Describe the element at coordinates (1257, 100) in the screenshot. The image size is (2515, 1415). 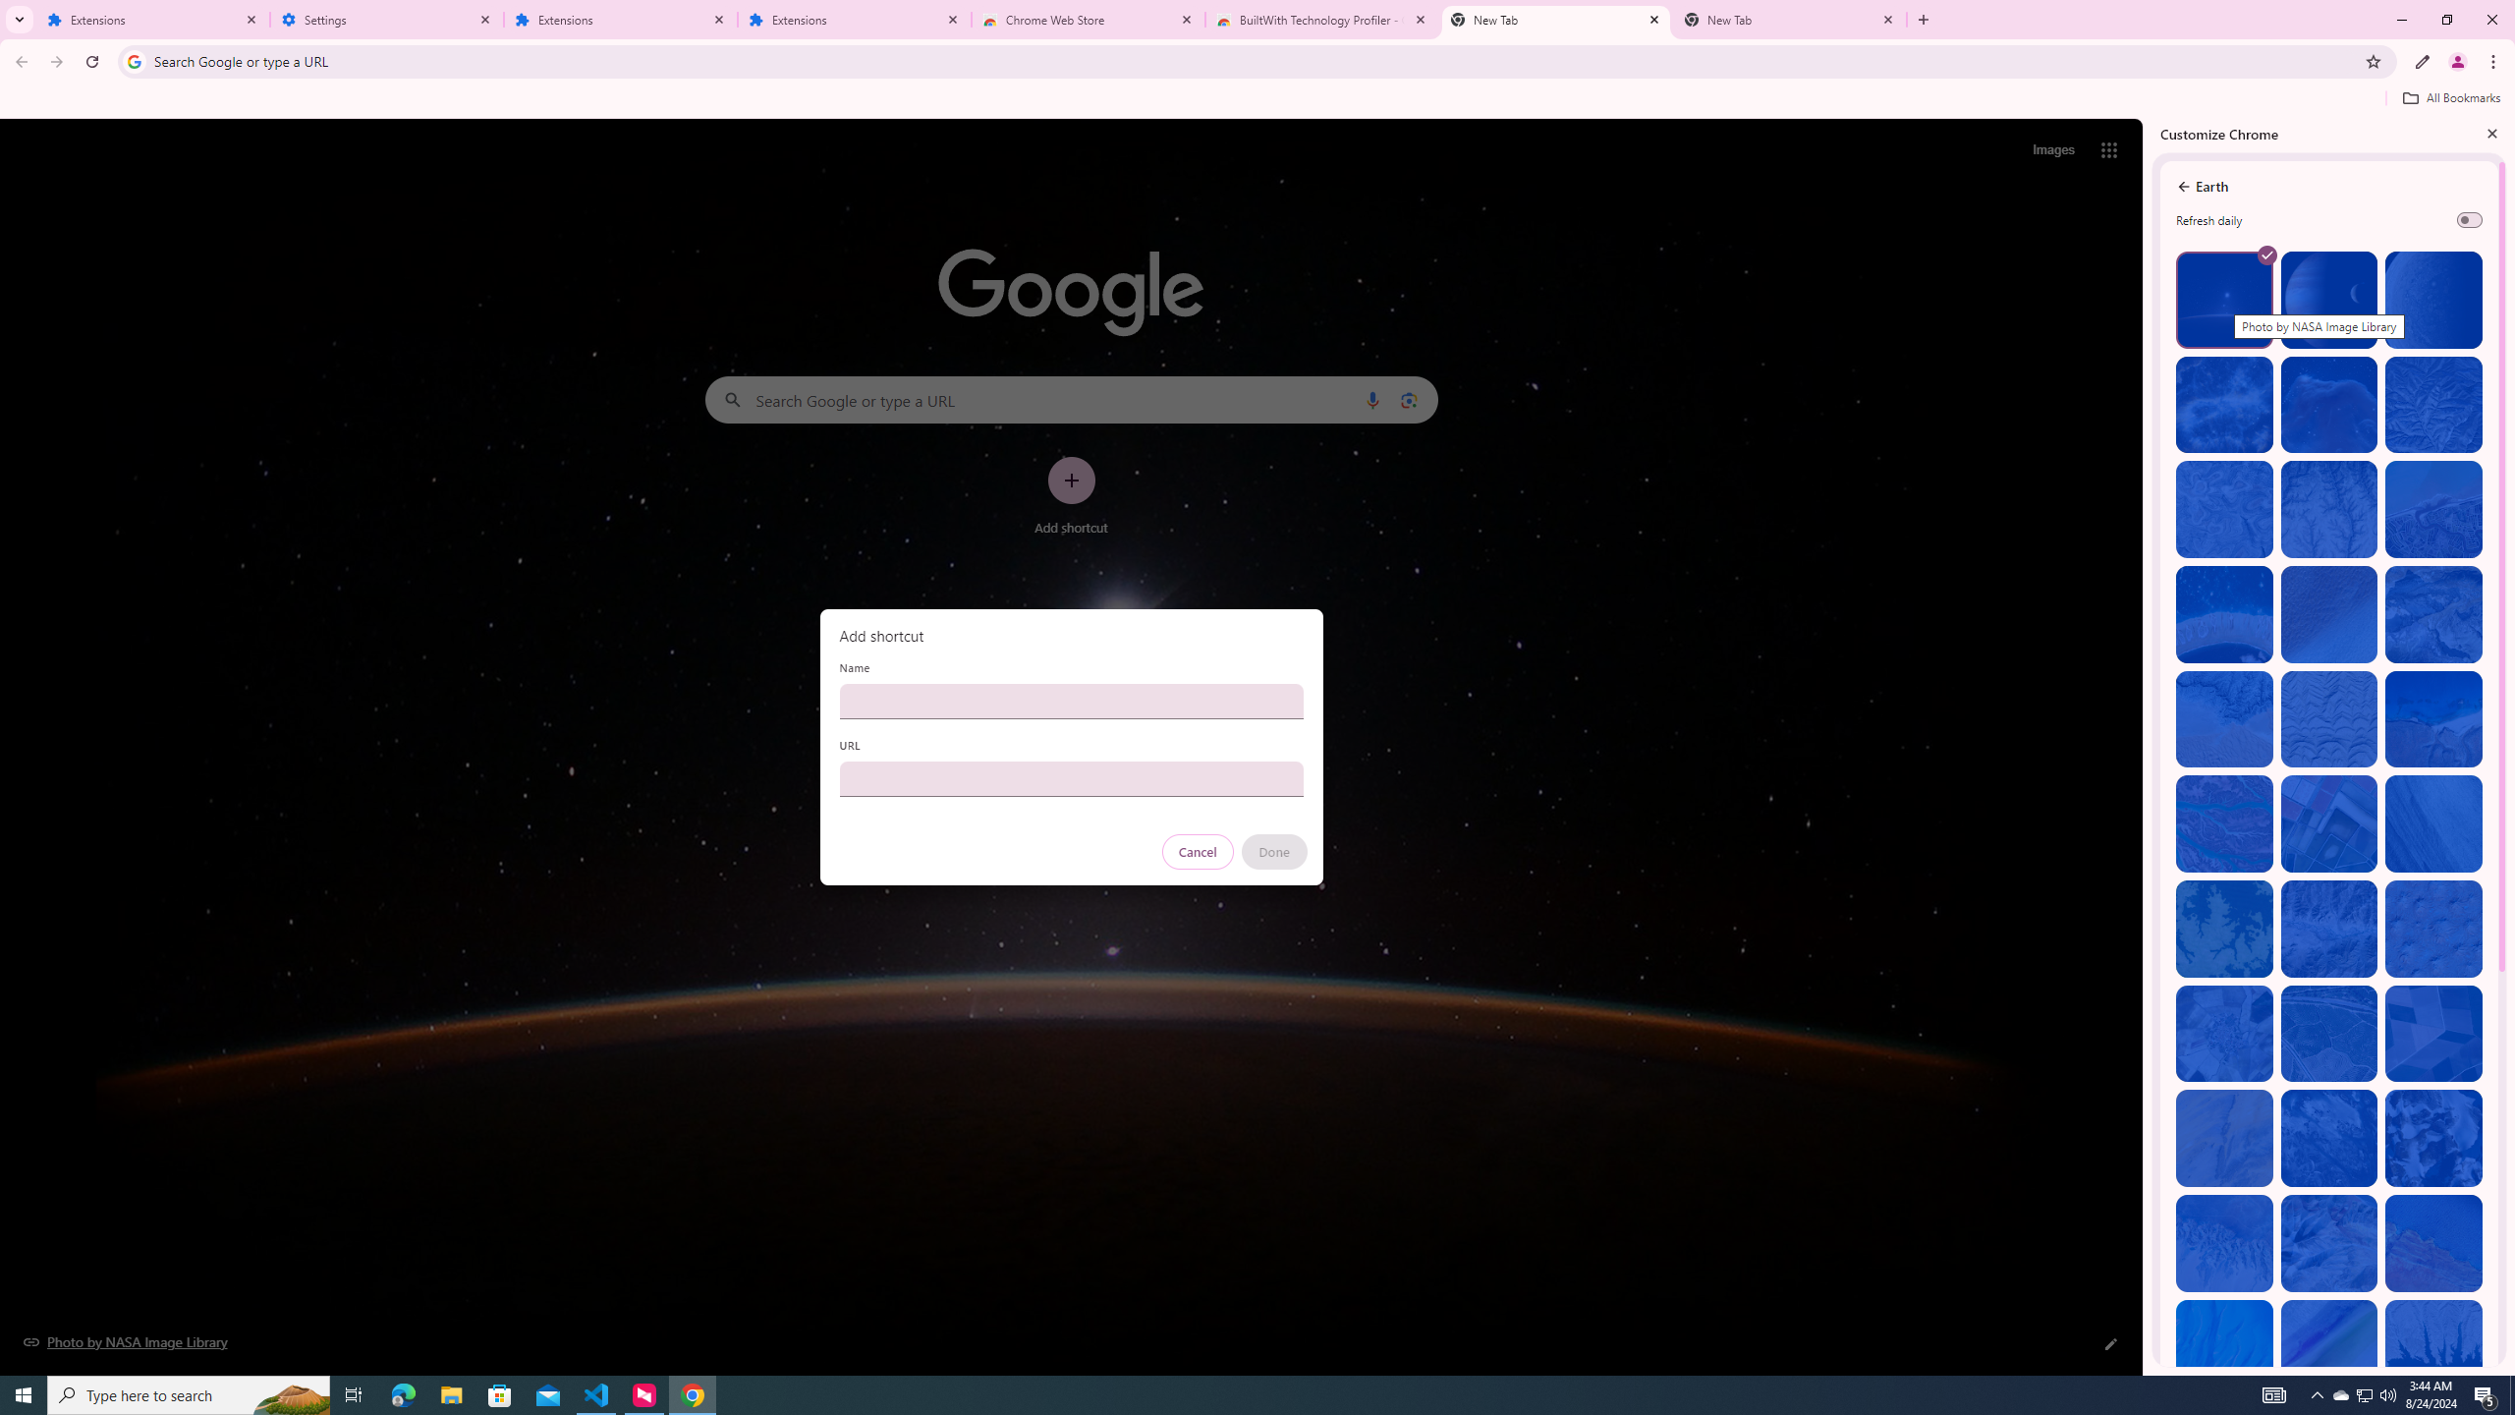
I see `Bookmarks` at that location.